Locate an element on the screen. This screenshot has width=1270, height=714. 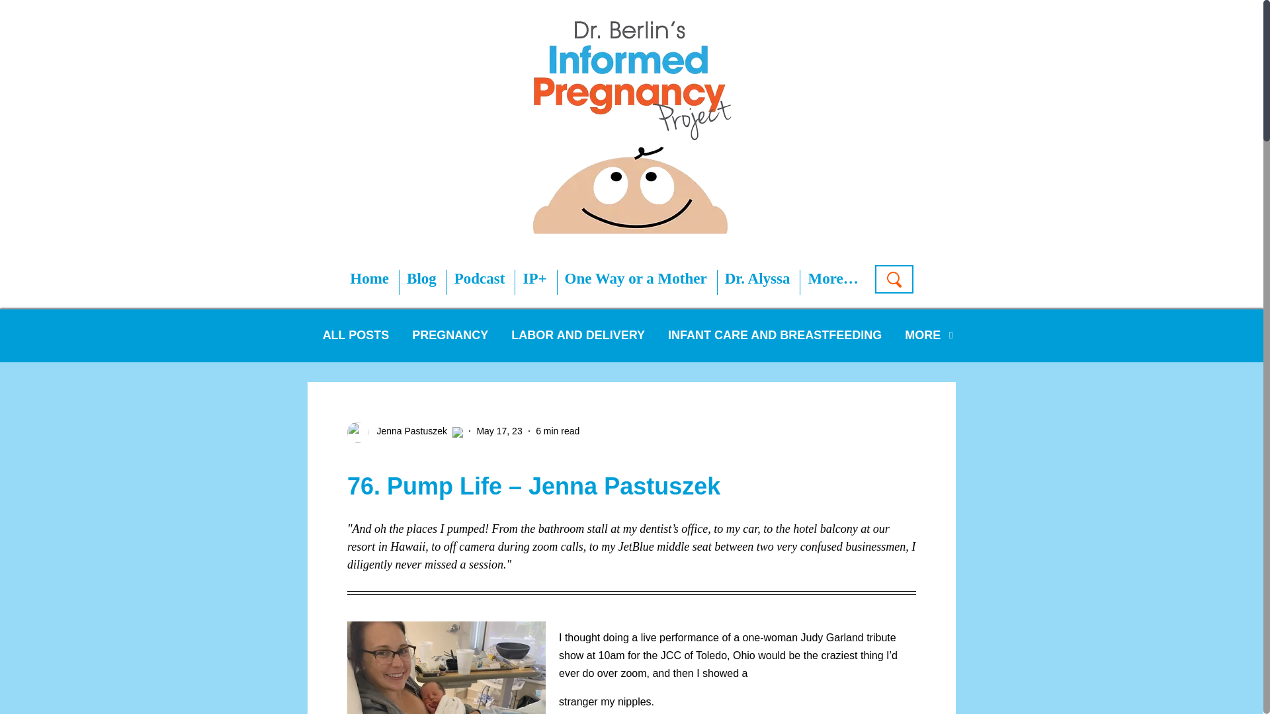
INFANT CARE AND BREASTFEEDING is located at coordinates (774, 345).